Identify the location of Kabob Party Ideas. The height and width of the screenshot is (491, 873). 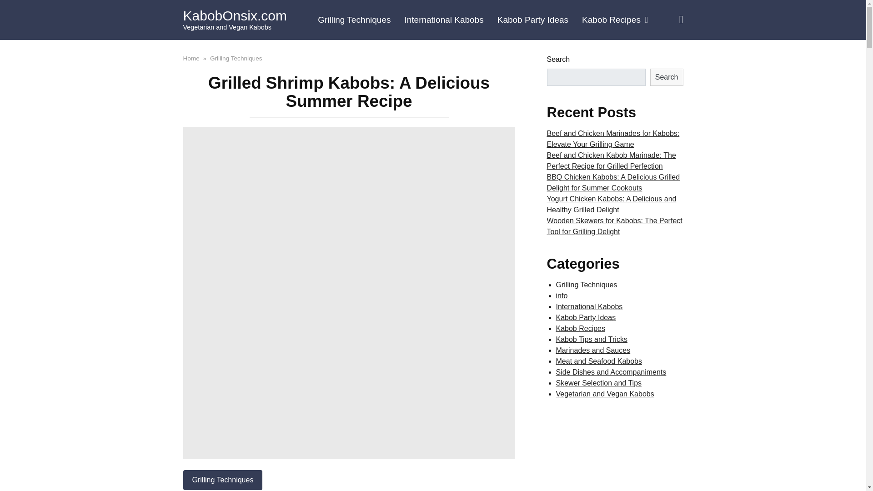
(533, 20).